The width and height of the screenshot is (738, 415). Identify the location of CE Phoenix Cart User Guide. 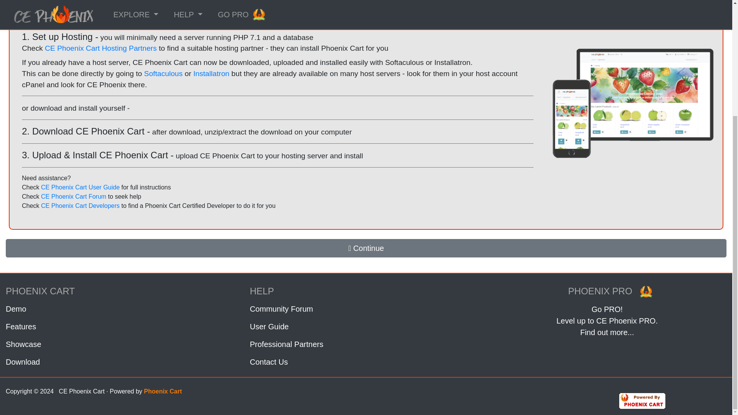
(80, 187).